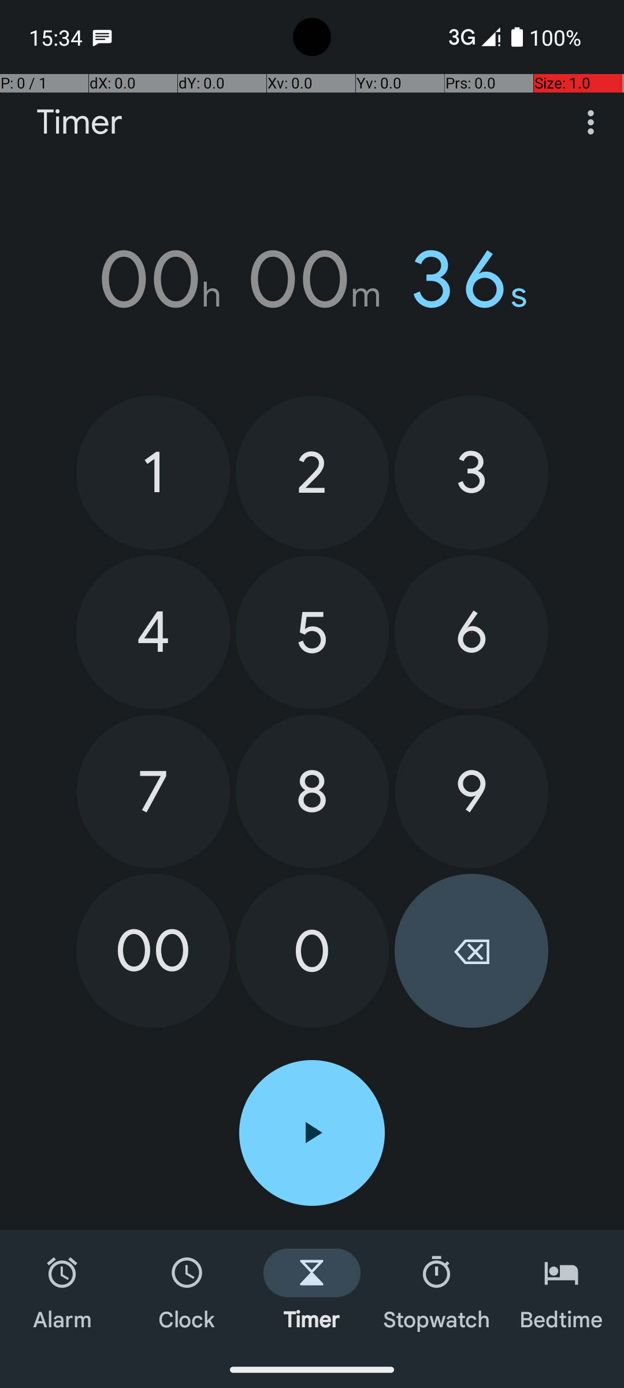 This screenshot has width=624, height=1388. Describe the element at coordinates (312, 279) in the screenshot. I see `00h 00m 36s` at that location.